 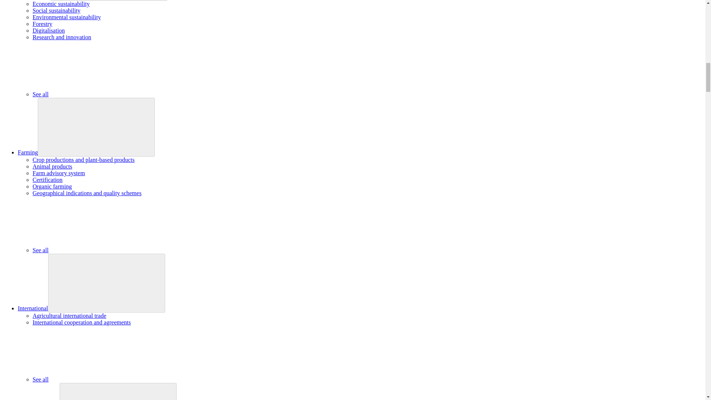 What do you see at coordinates (67, 17) in the screenshot?
I see `Environmental sustainability` at bounding box center [67, 17].